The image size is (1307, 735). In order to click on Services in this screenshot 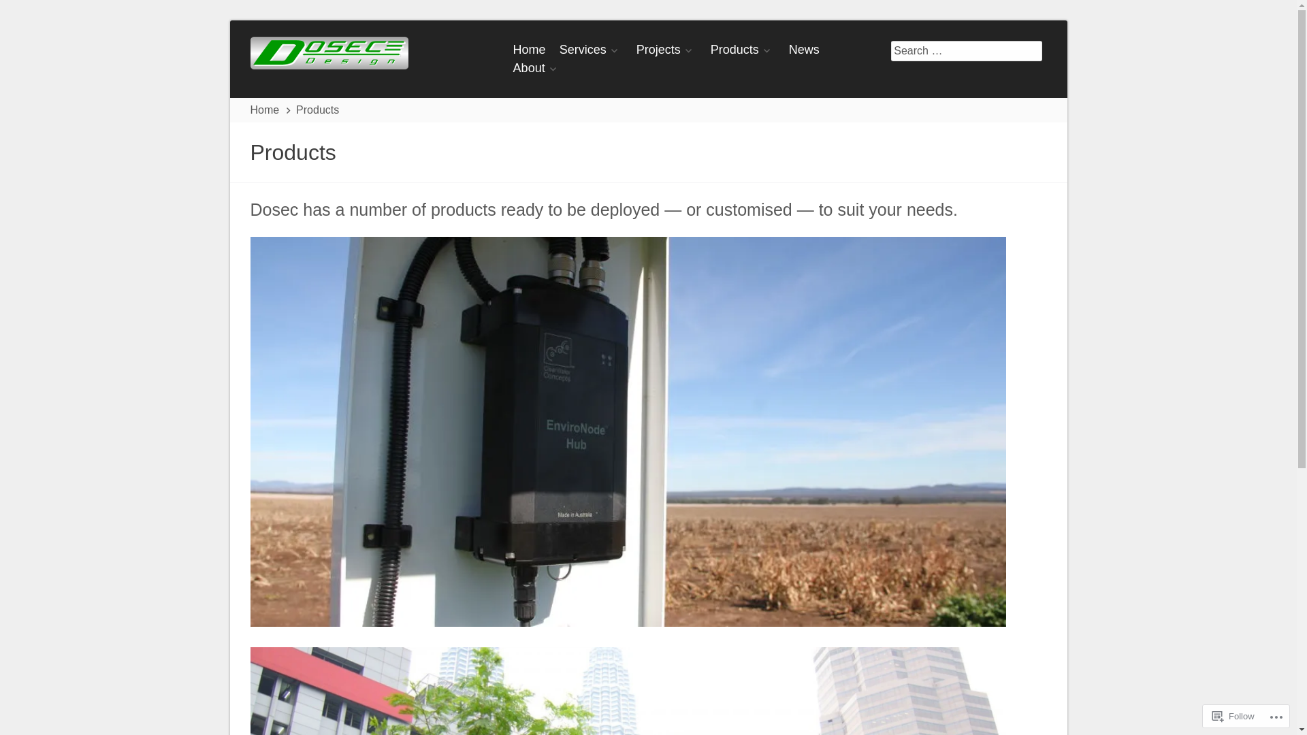, I will do `click(591, 50)`.